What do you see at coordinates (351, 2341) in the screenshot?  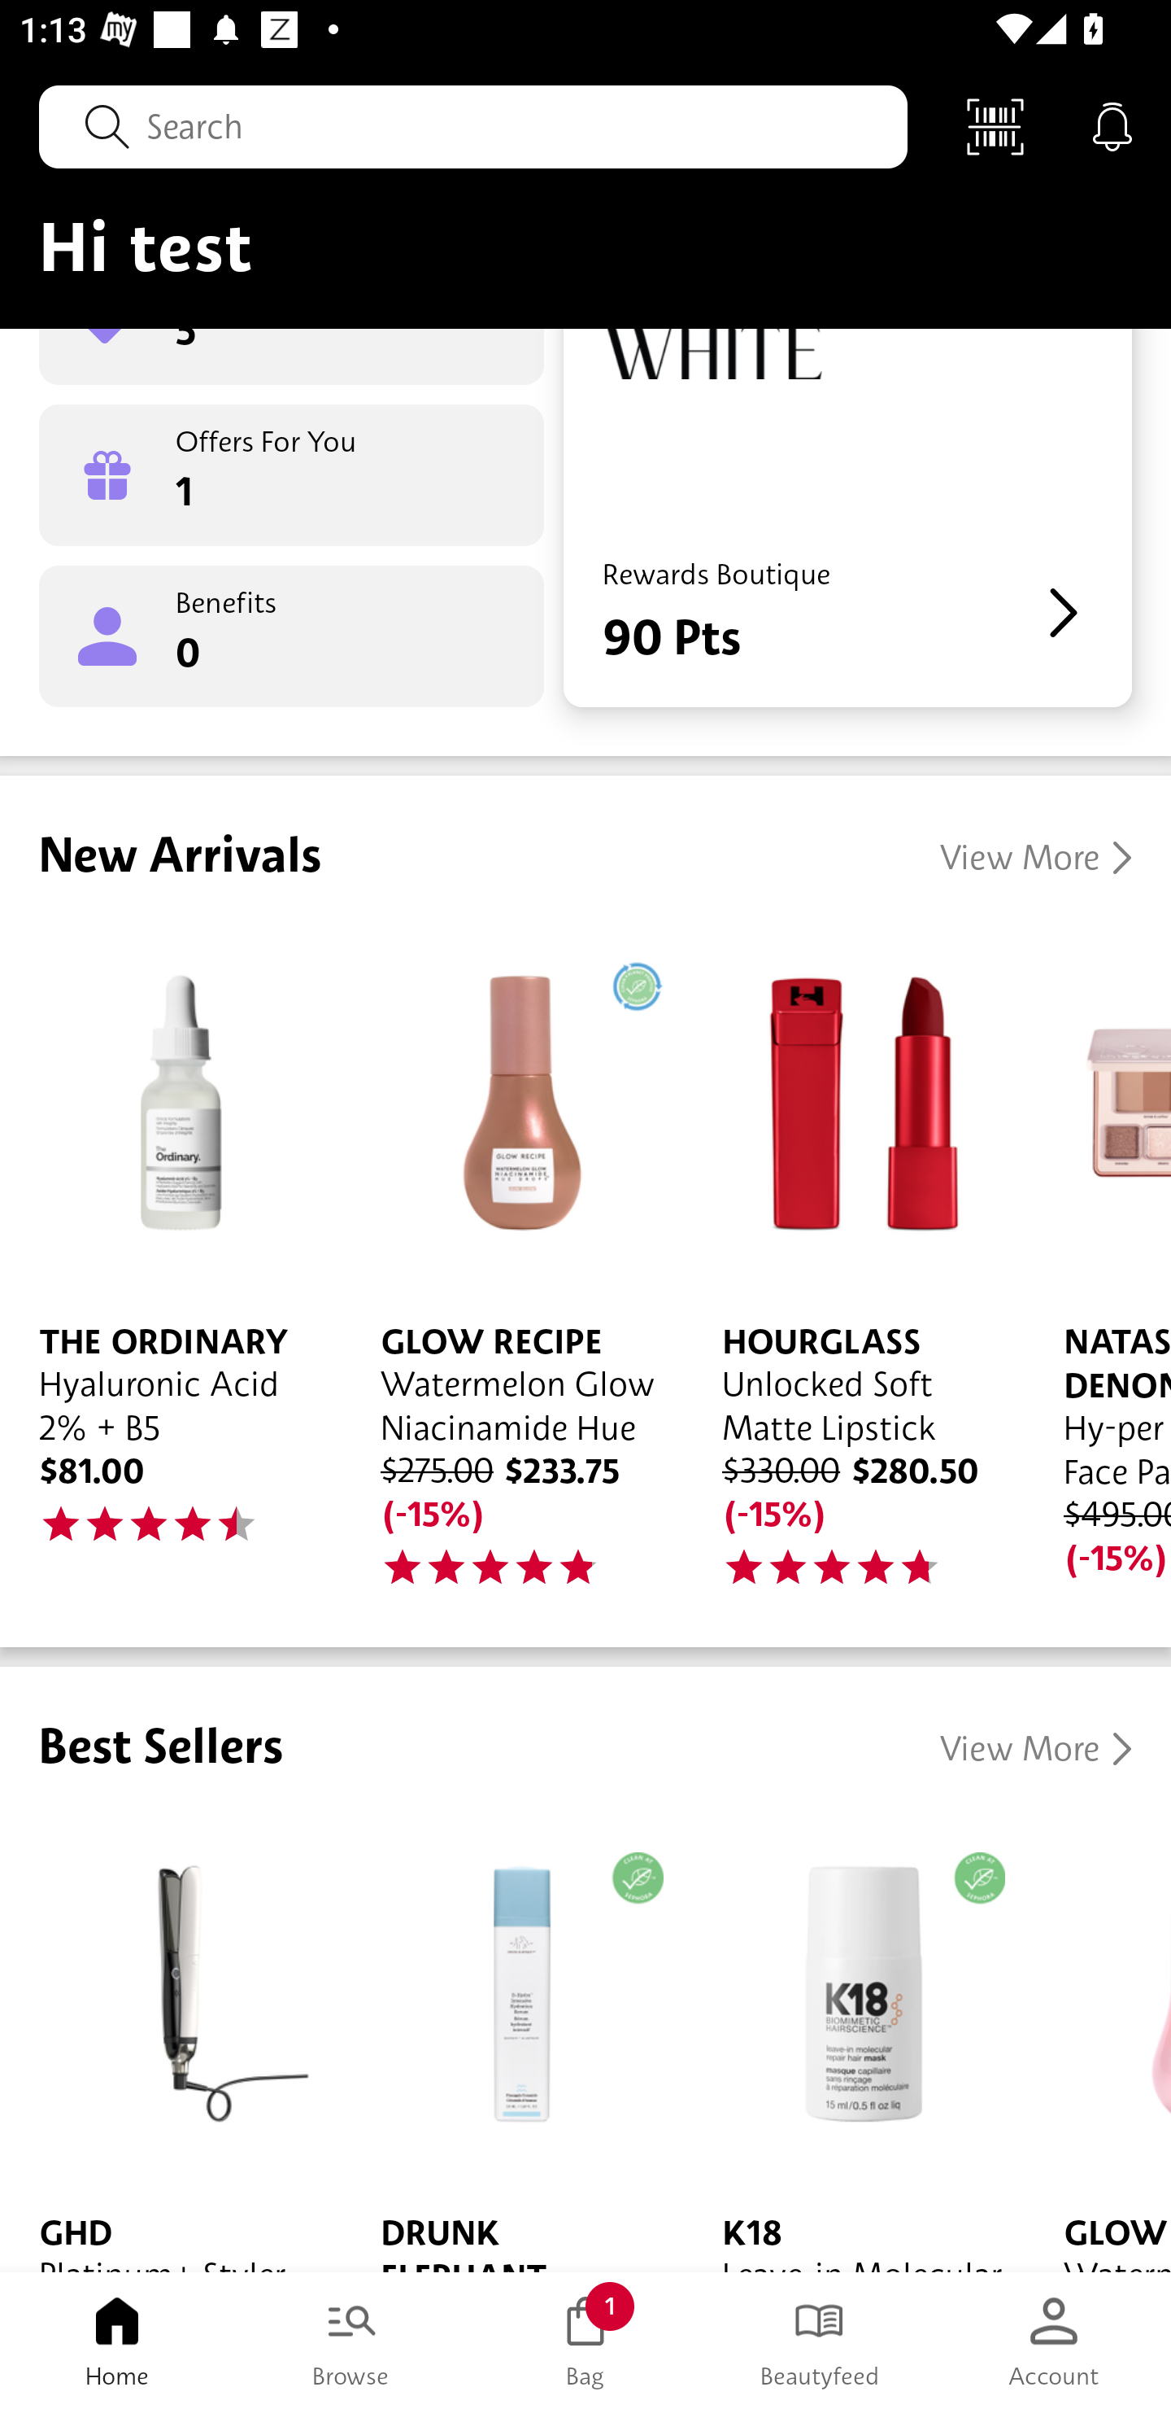 I see `Browse` at bounding box center [351, 2341].